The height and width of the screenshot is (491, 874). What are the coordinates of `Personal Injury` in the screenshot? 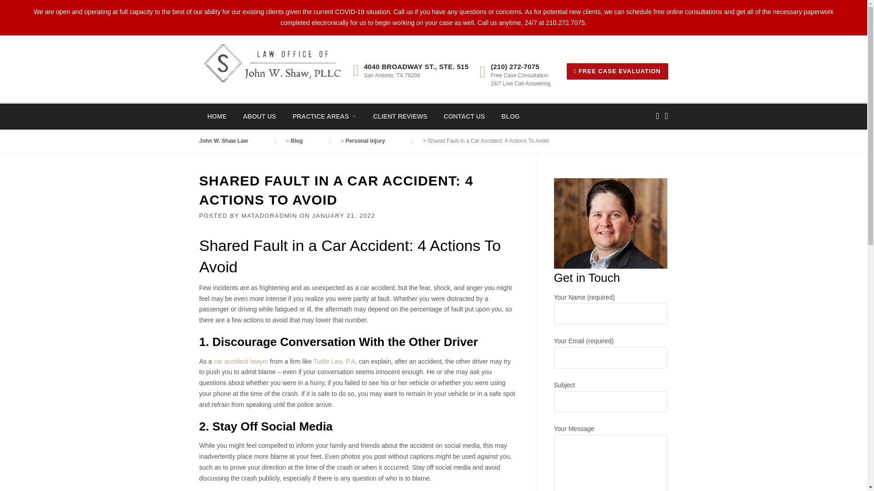 It's located at (374, 141).